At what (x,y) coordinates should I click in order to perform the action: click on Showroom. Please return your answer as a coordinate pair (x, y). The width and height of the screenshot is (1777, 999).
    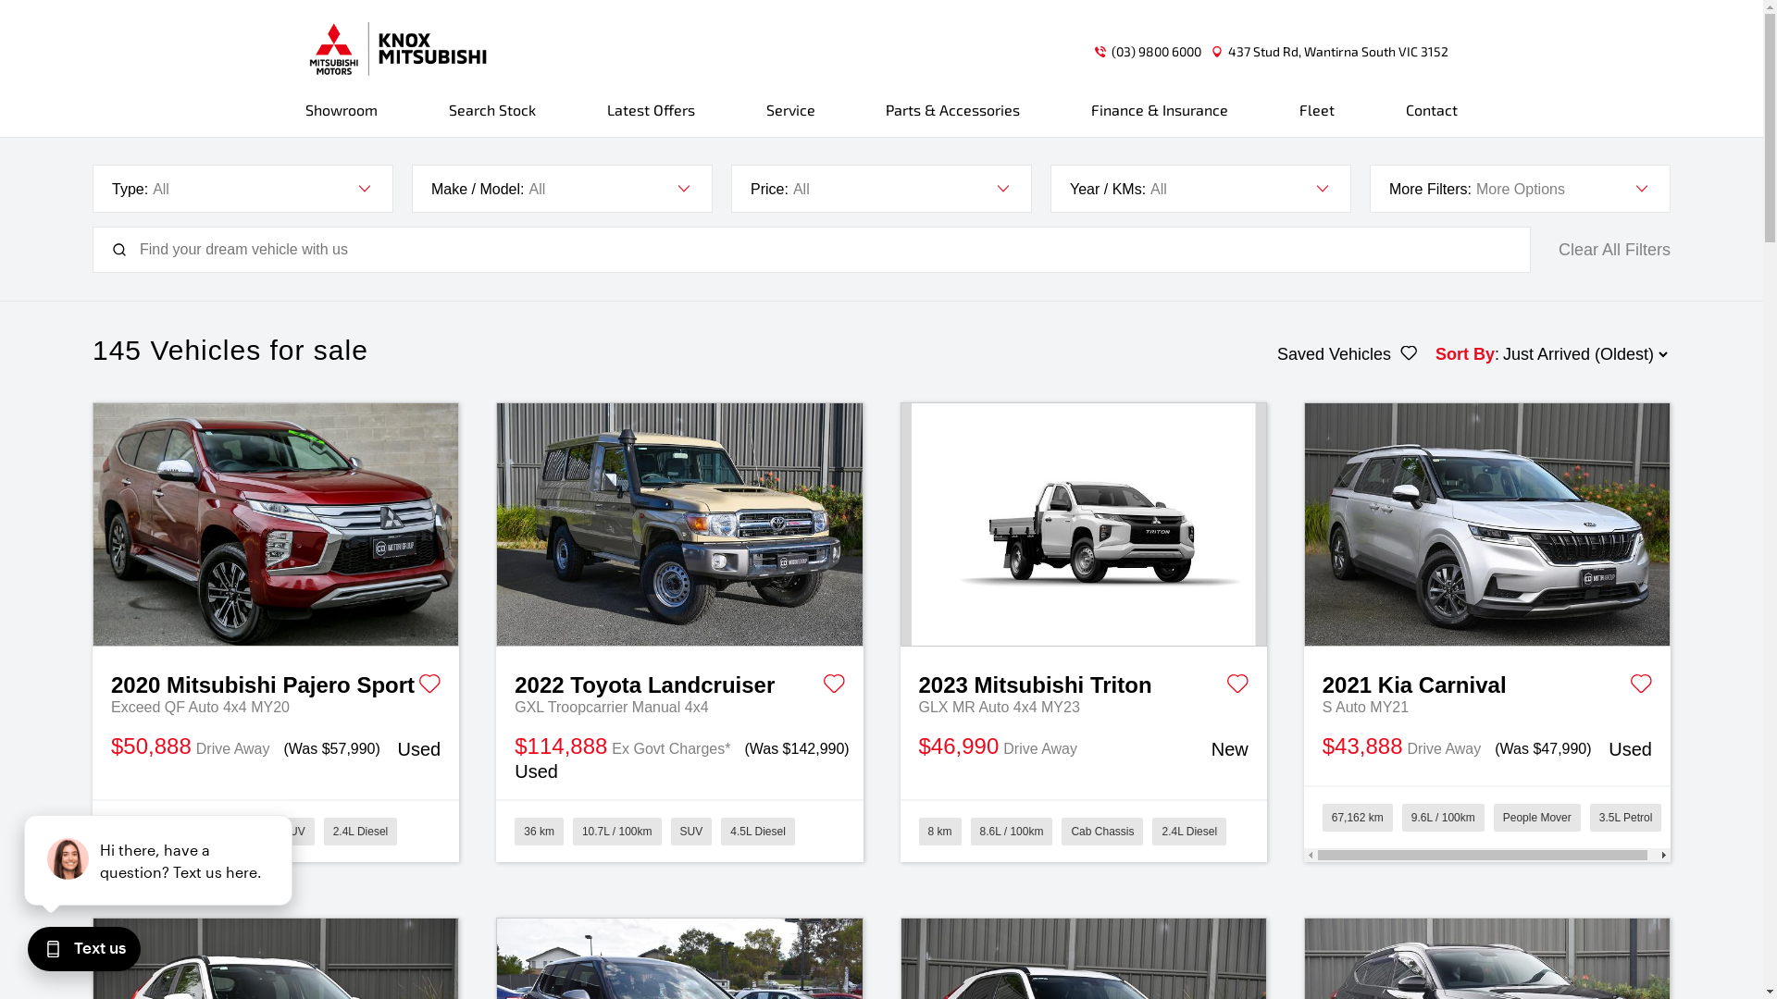
    Looking at the image, I should click on (346, 118).